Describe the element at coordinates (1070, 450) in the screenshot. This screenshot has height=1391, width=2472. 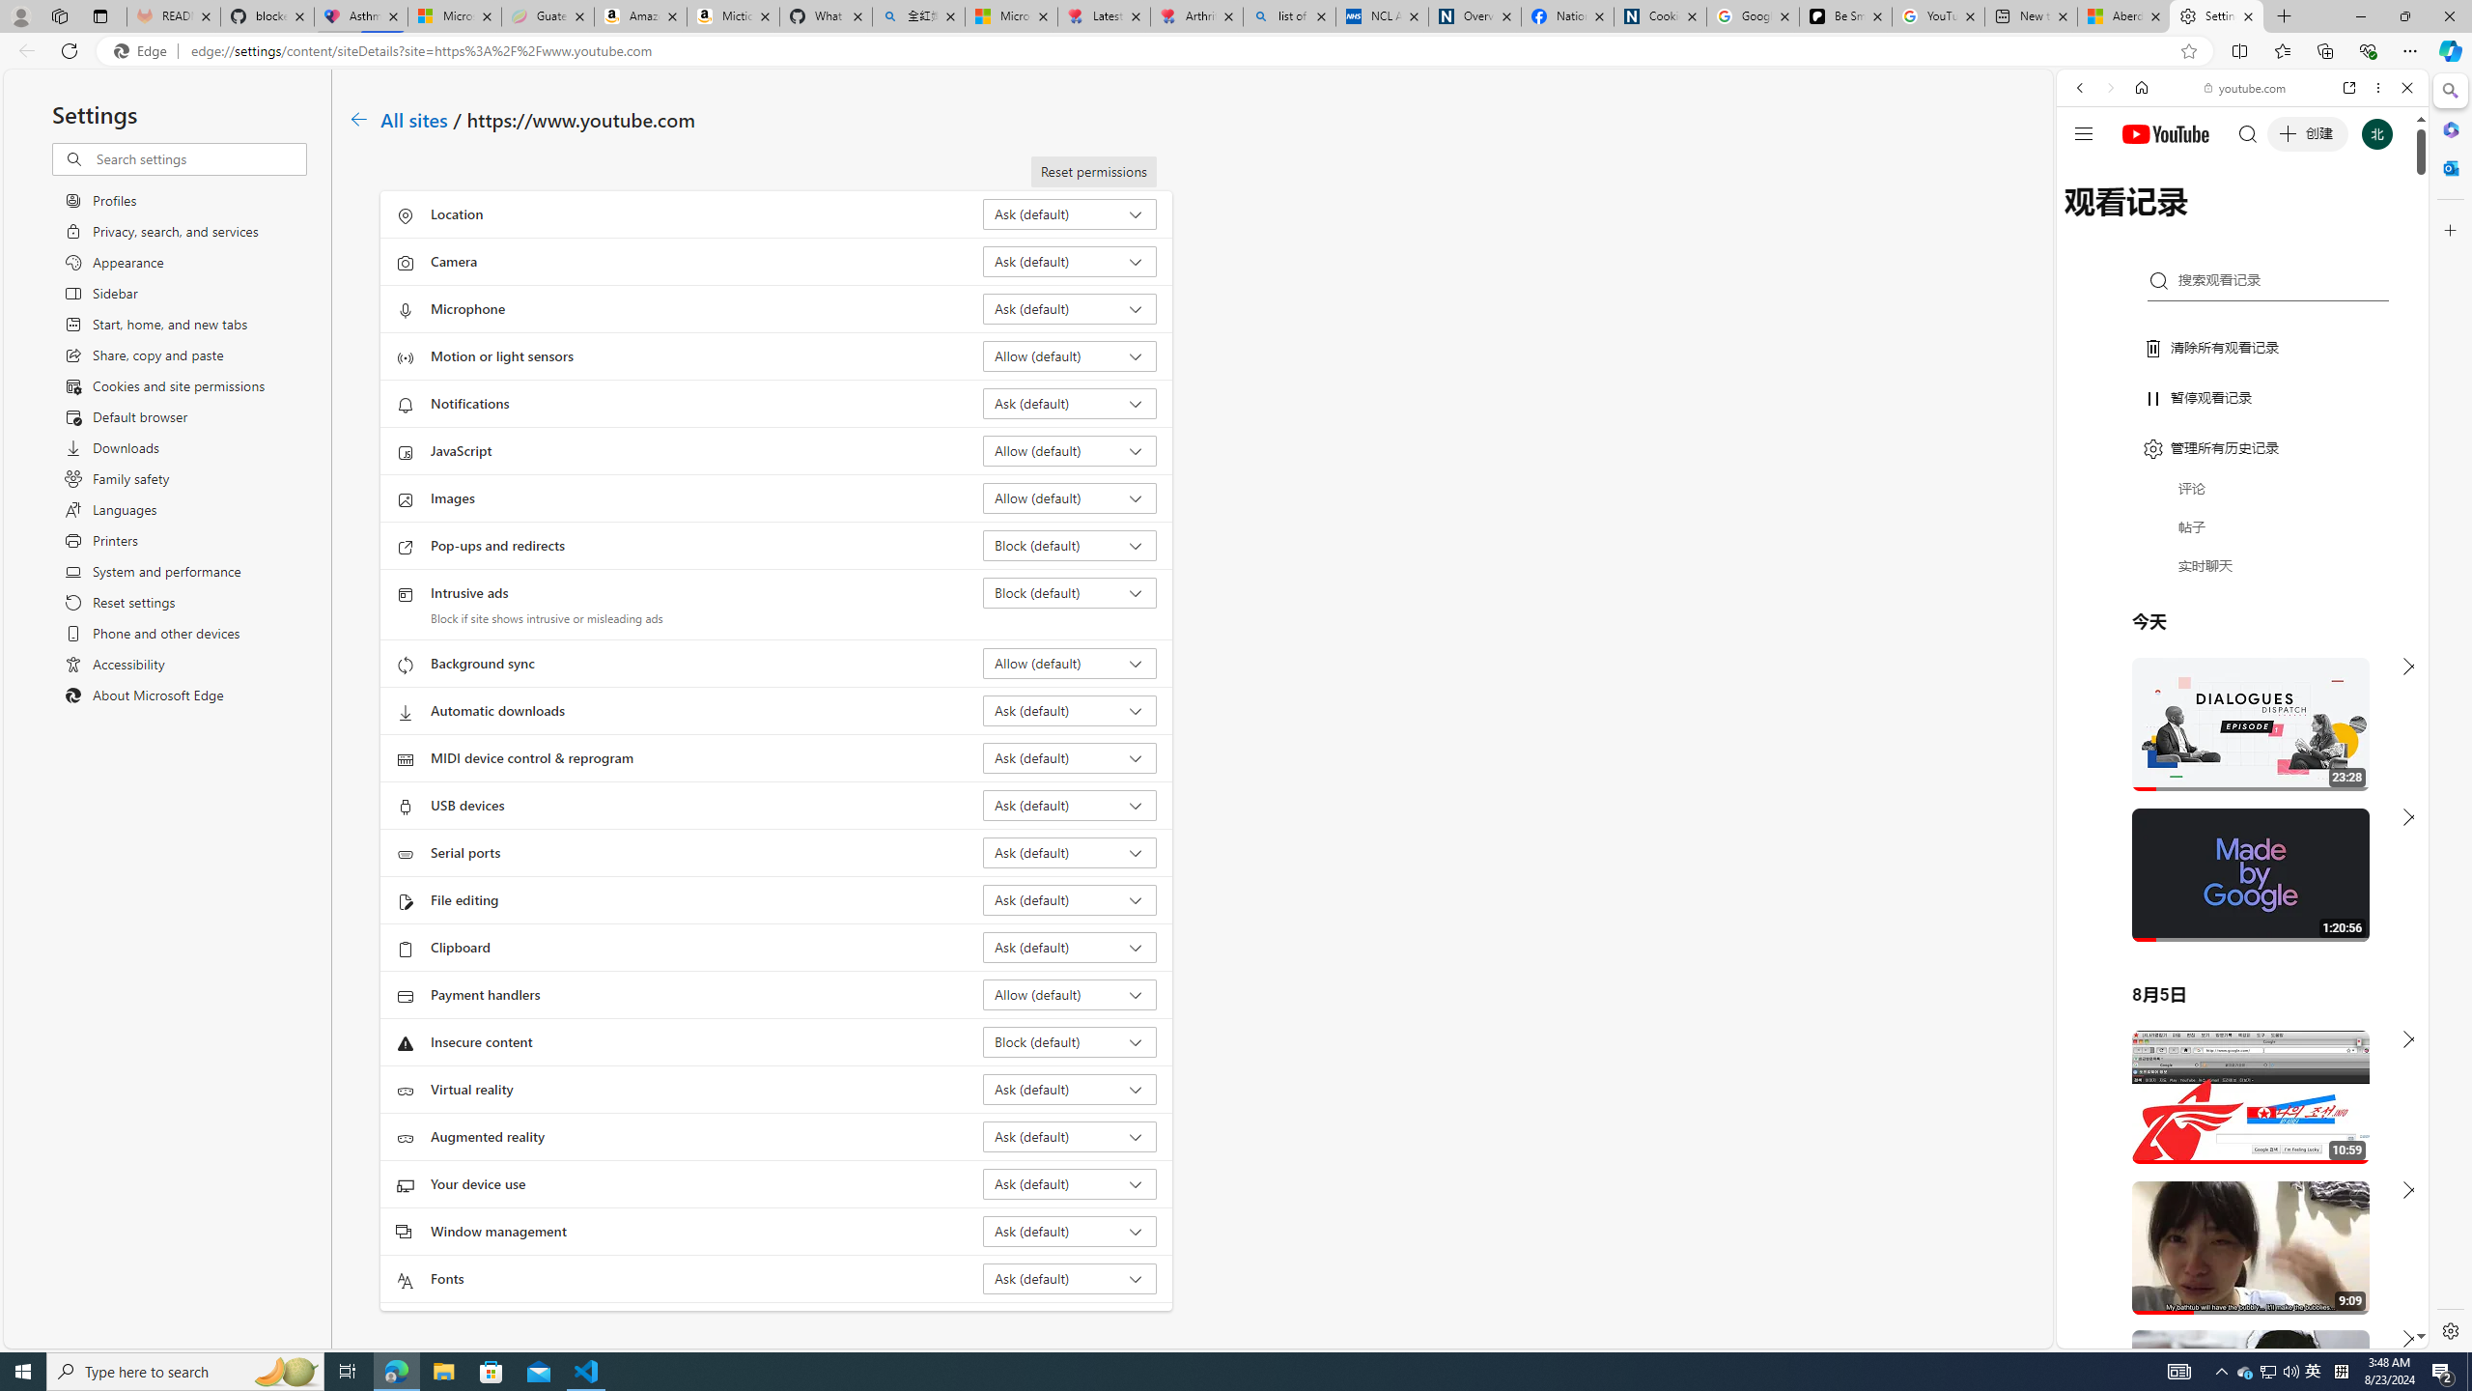
I see `JavaScript Allow (default)` at that location.